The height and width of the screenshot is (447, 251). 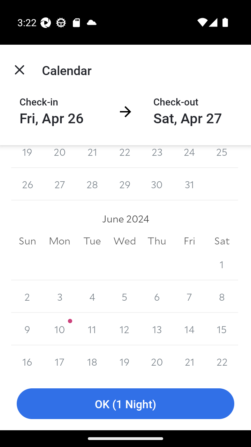 I want to click on 7 7 June 2024, so click(x=189, y=296).